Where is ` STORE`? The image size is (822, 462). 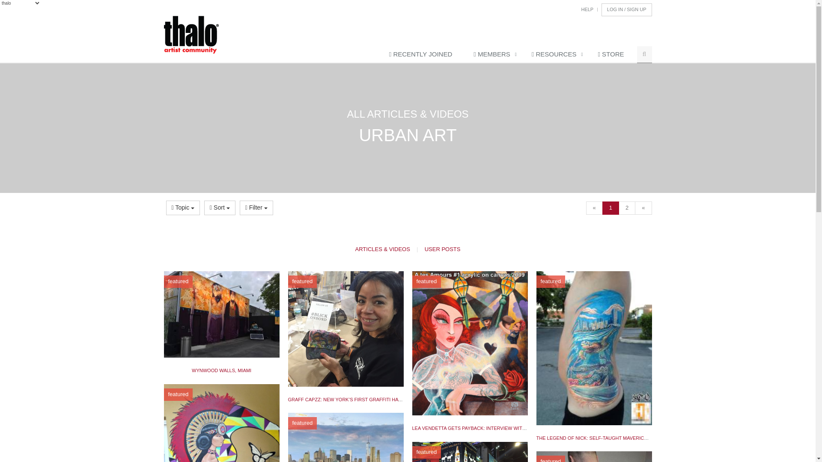  STORE is located at coordinates (613, 55).